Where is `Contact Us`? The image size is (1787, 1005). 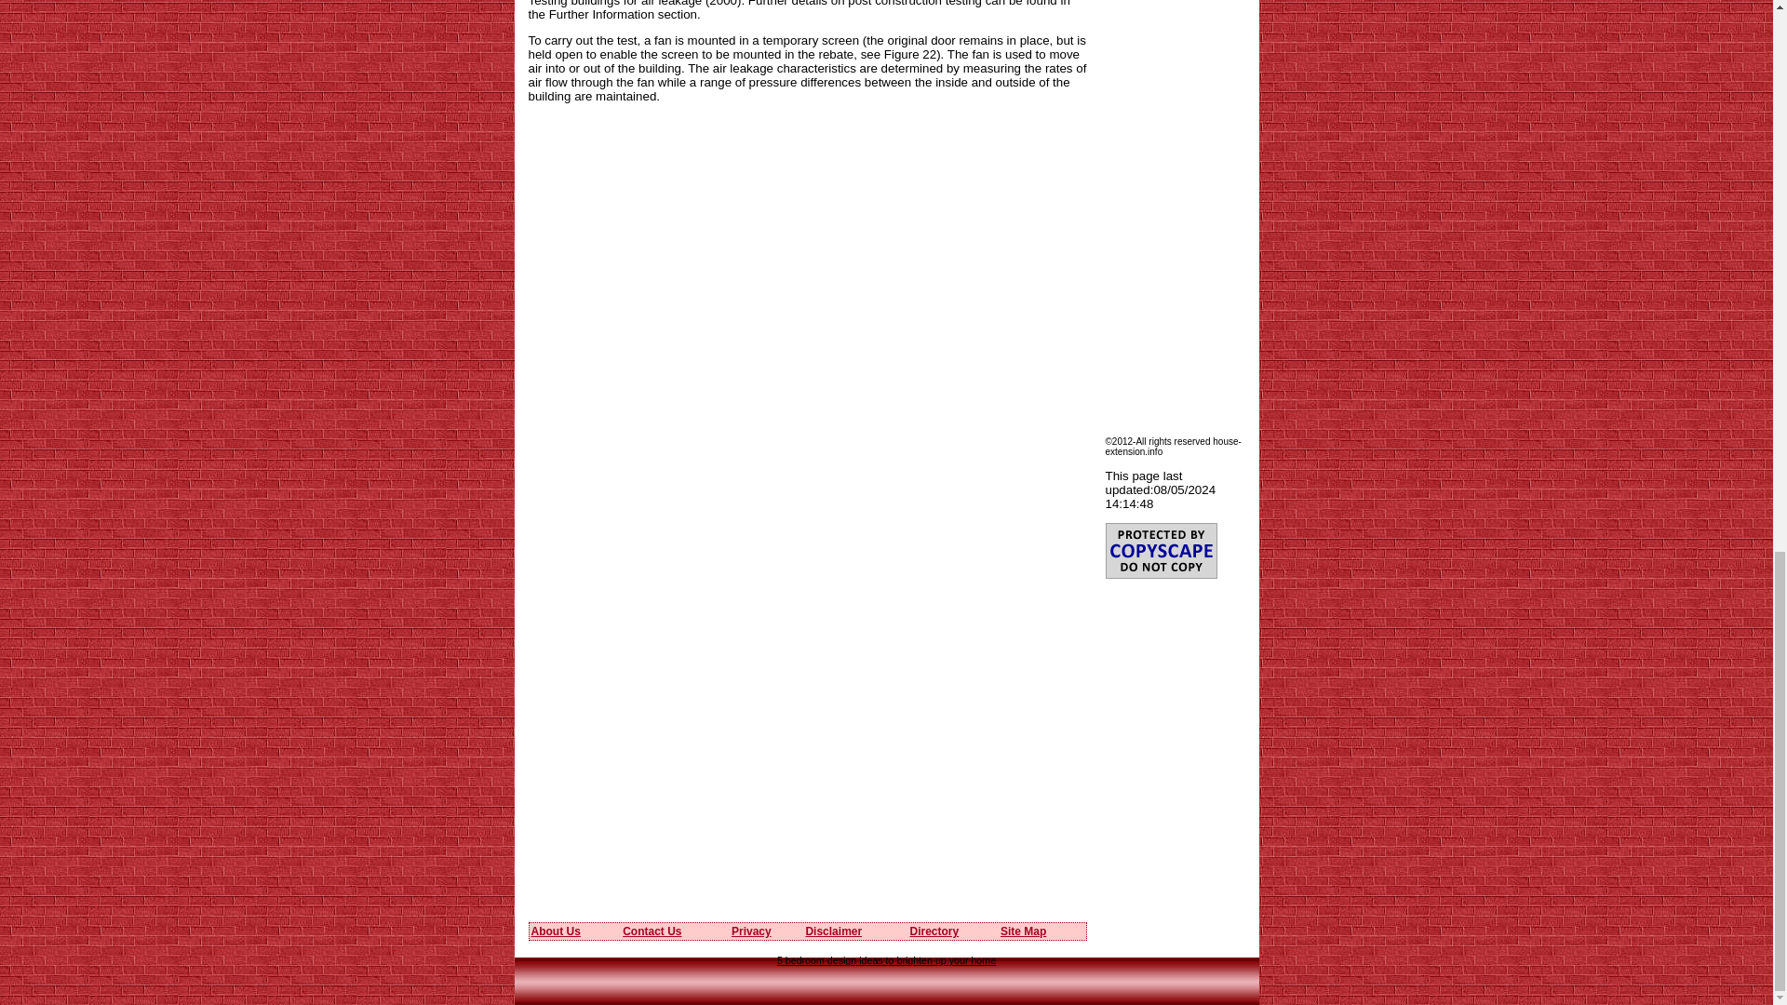 Contact Us is located at coordinates (652, 931).